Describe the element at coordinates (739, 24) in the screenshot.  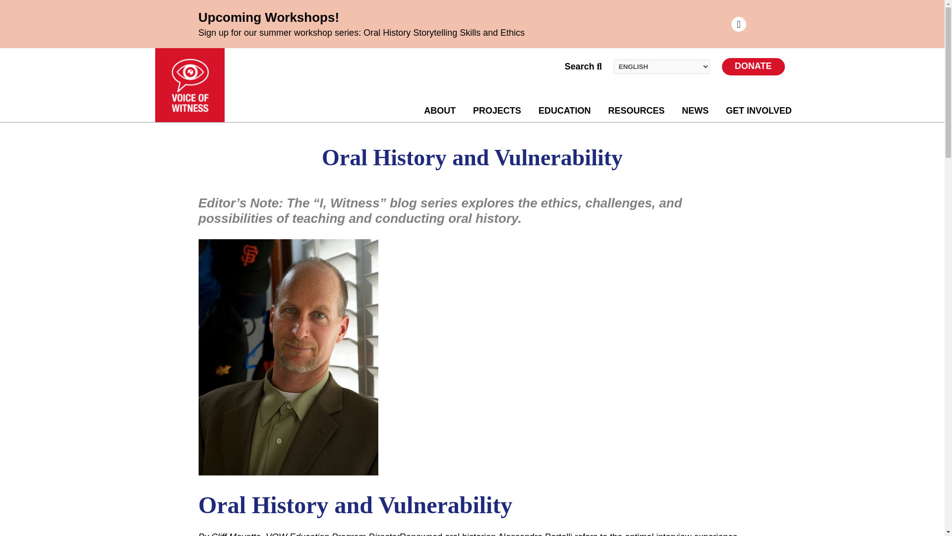
I see `Close Alert` at that location.